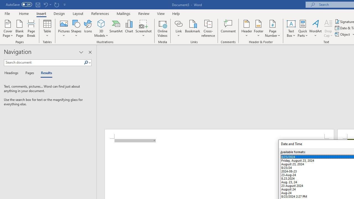  I want to click on Blank Page, so click(19, 28).